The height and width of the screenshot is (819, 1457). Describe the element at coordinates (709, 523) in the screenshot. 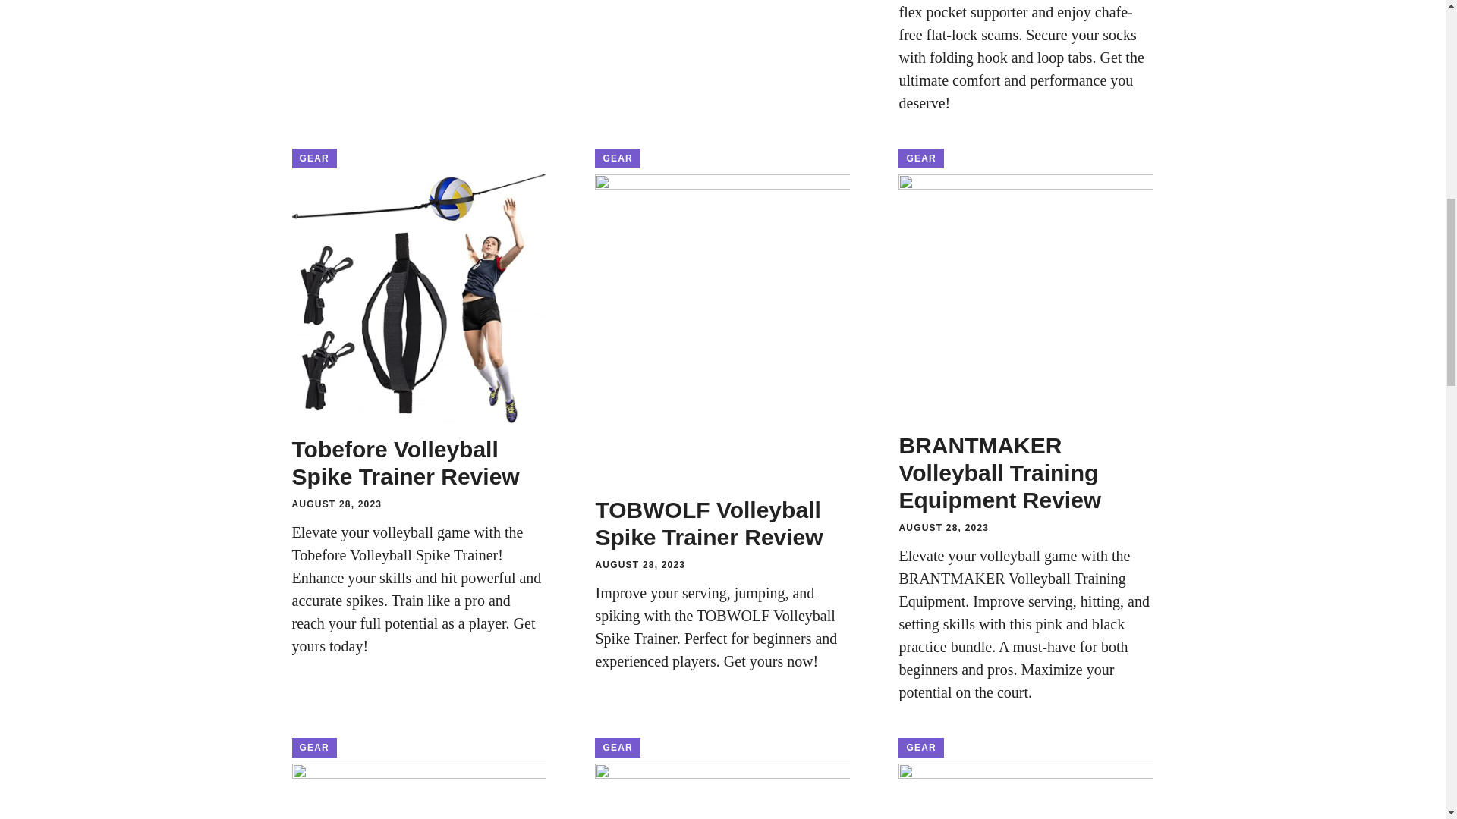

I see `TOBWOLF Volleyball Spike Trainer Review` at that location.